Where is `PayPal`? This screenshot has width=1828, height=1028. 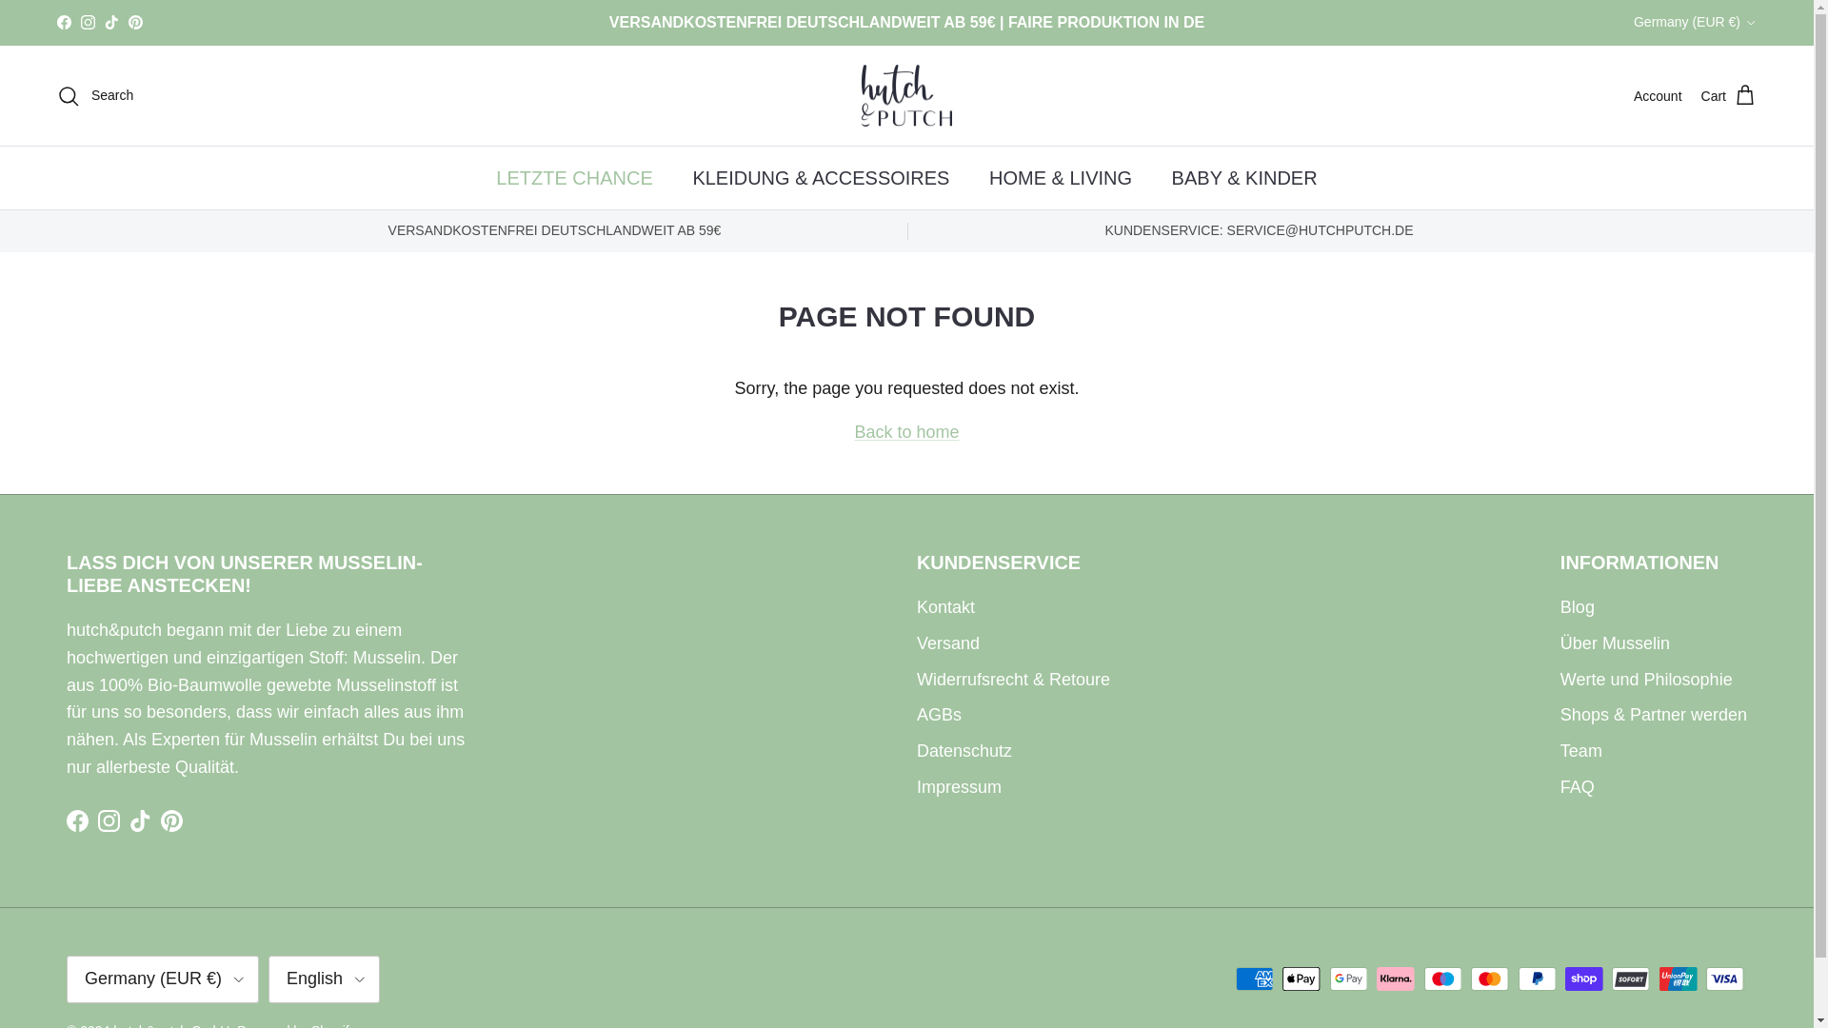
PayPal is located at coordinates (1537, 979).